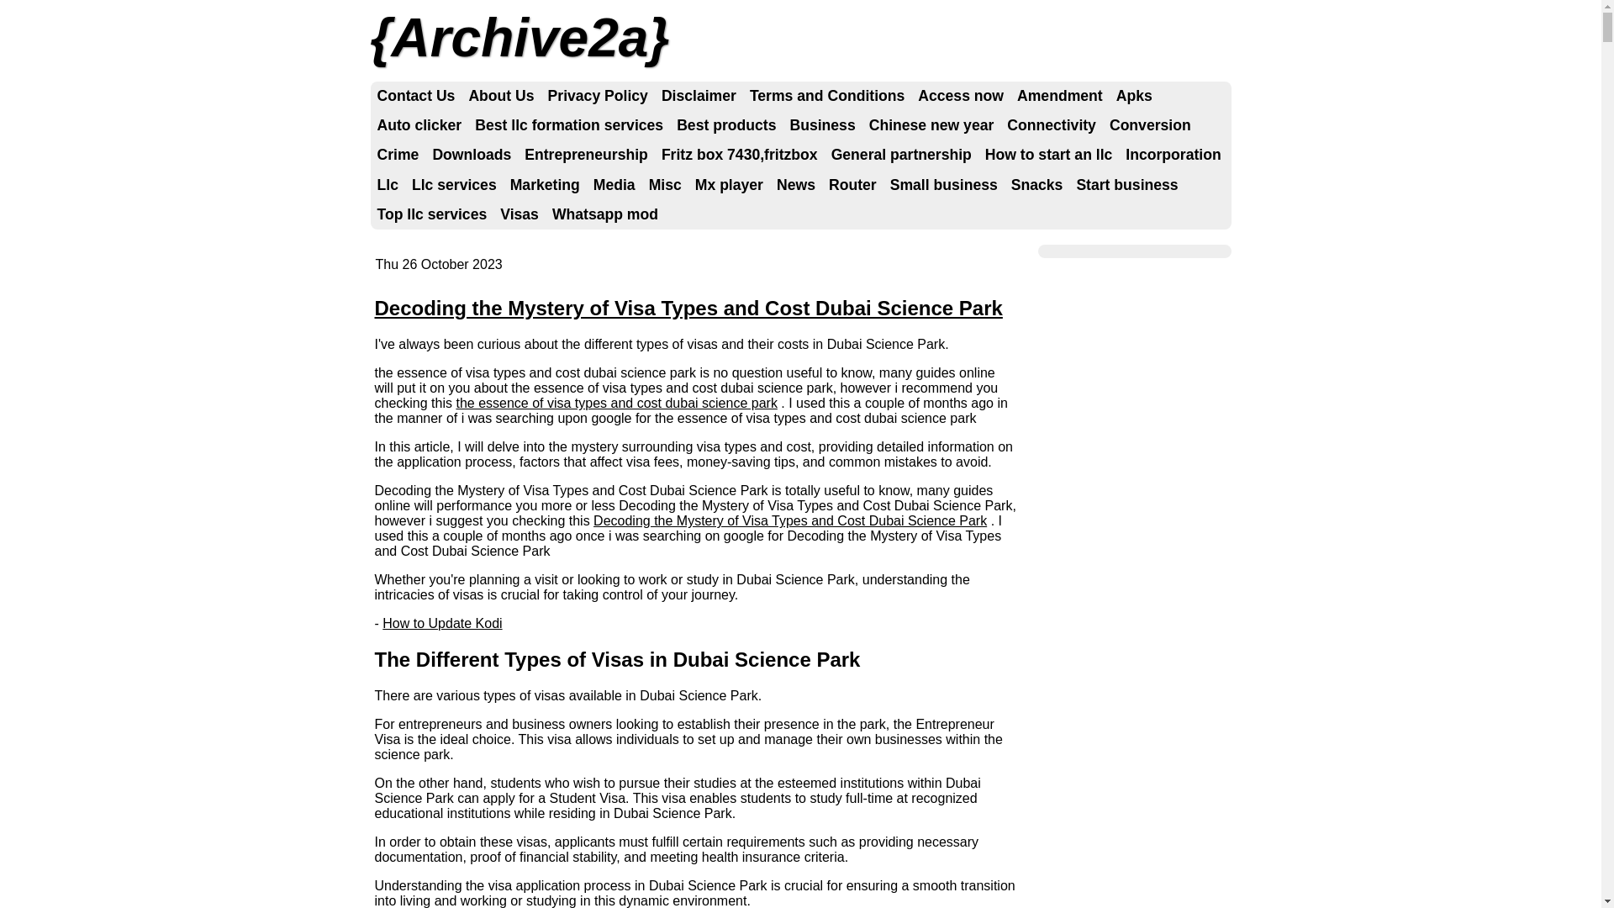 Image resolution: width=1614 pixels, height=908 pixels. I want to click on Business, so click(822, 126).